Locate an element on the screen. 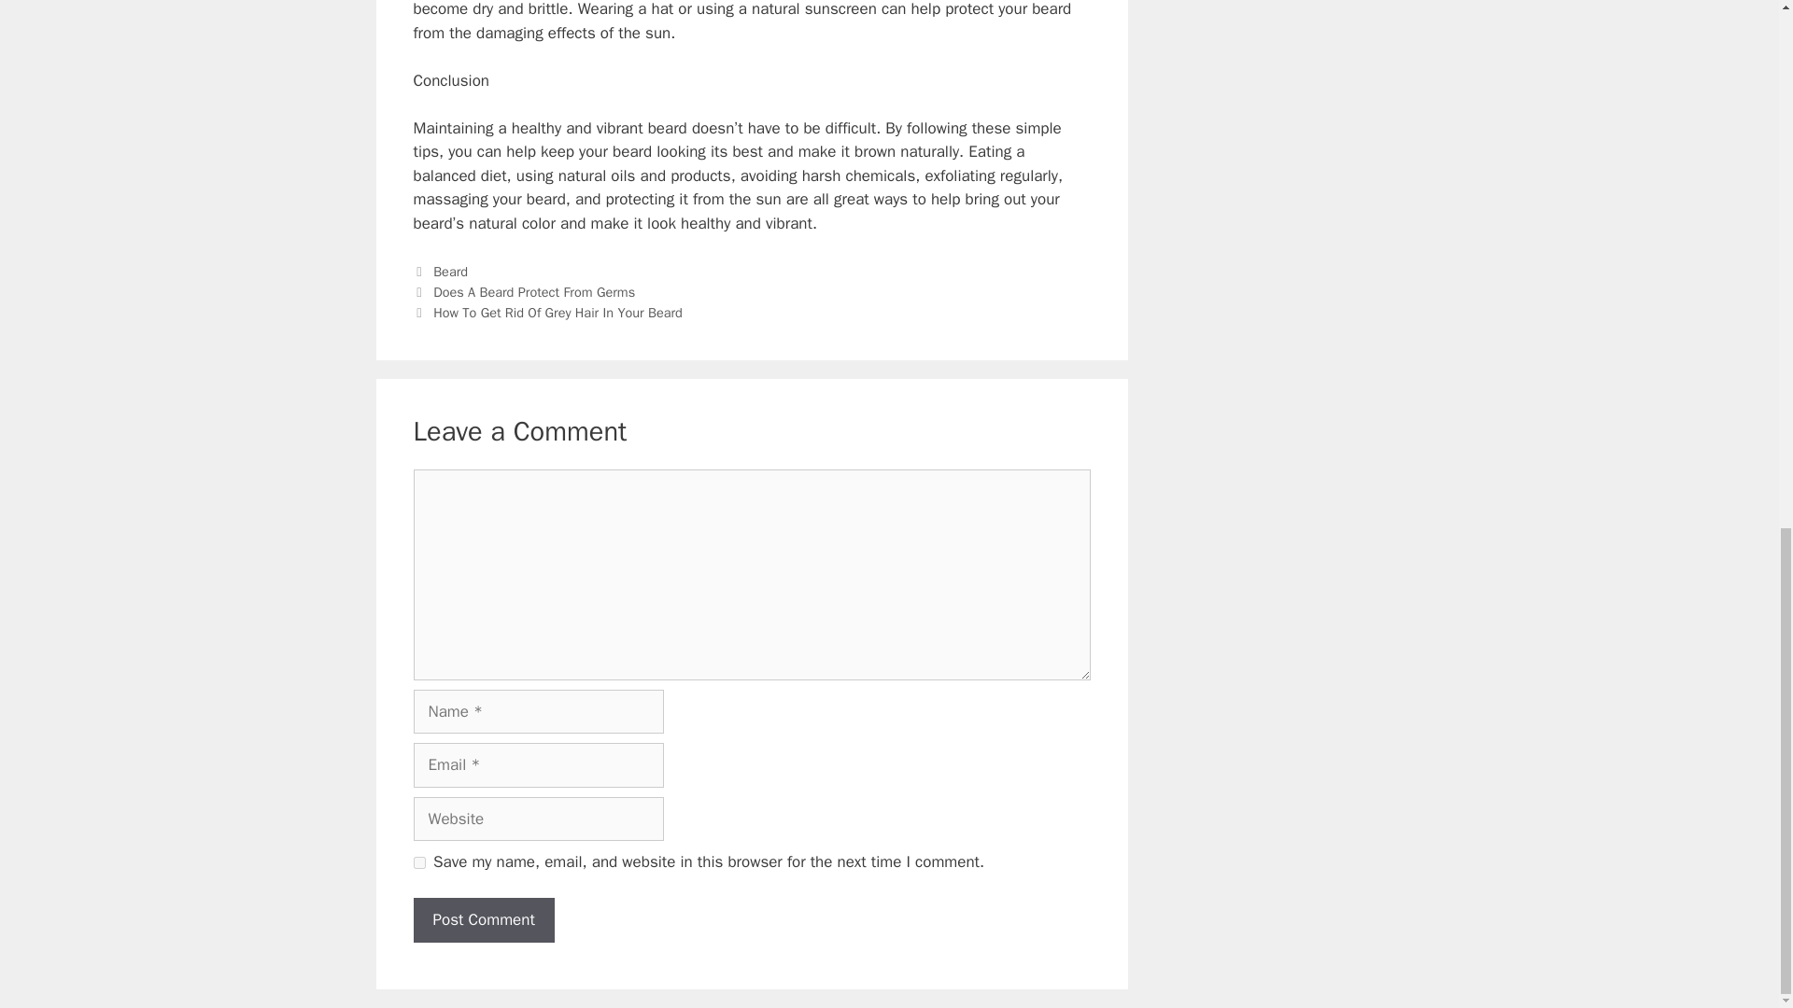 This screenshot has width=1793, height=1008. Beard is located at coordinates (450, 271).